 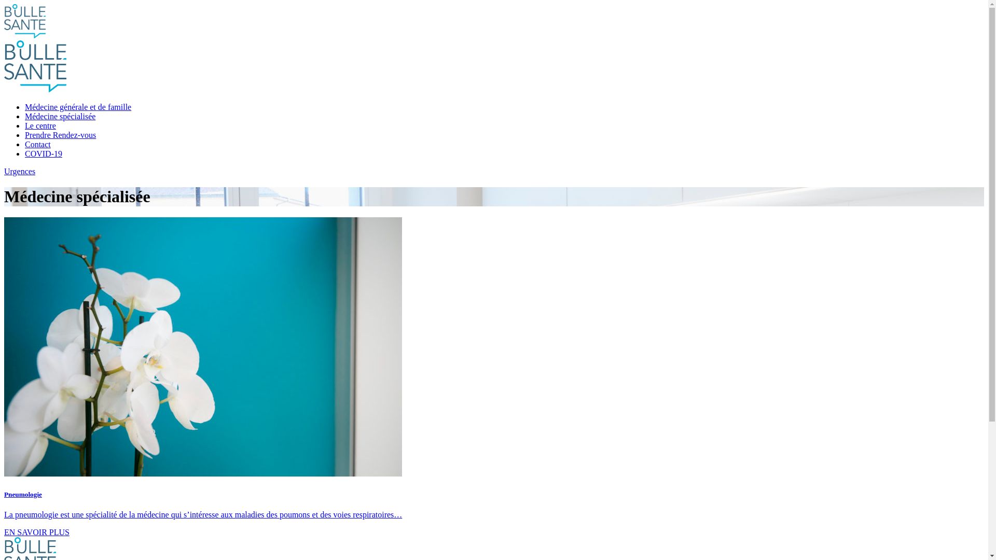 What do you see at coordinates (494, 172) in the screenshot?
I see `Urgences` at bounding box center [494, 172].